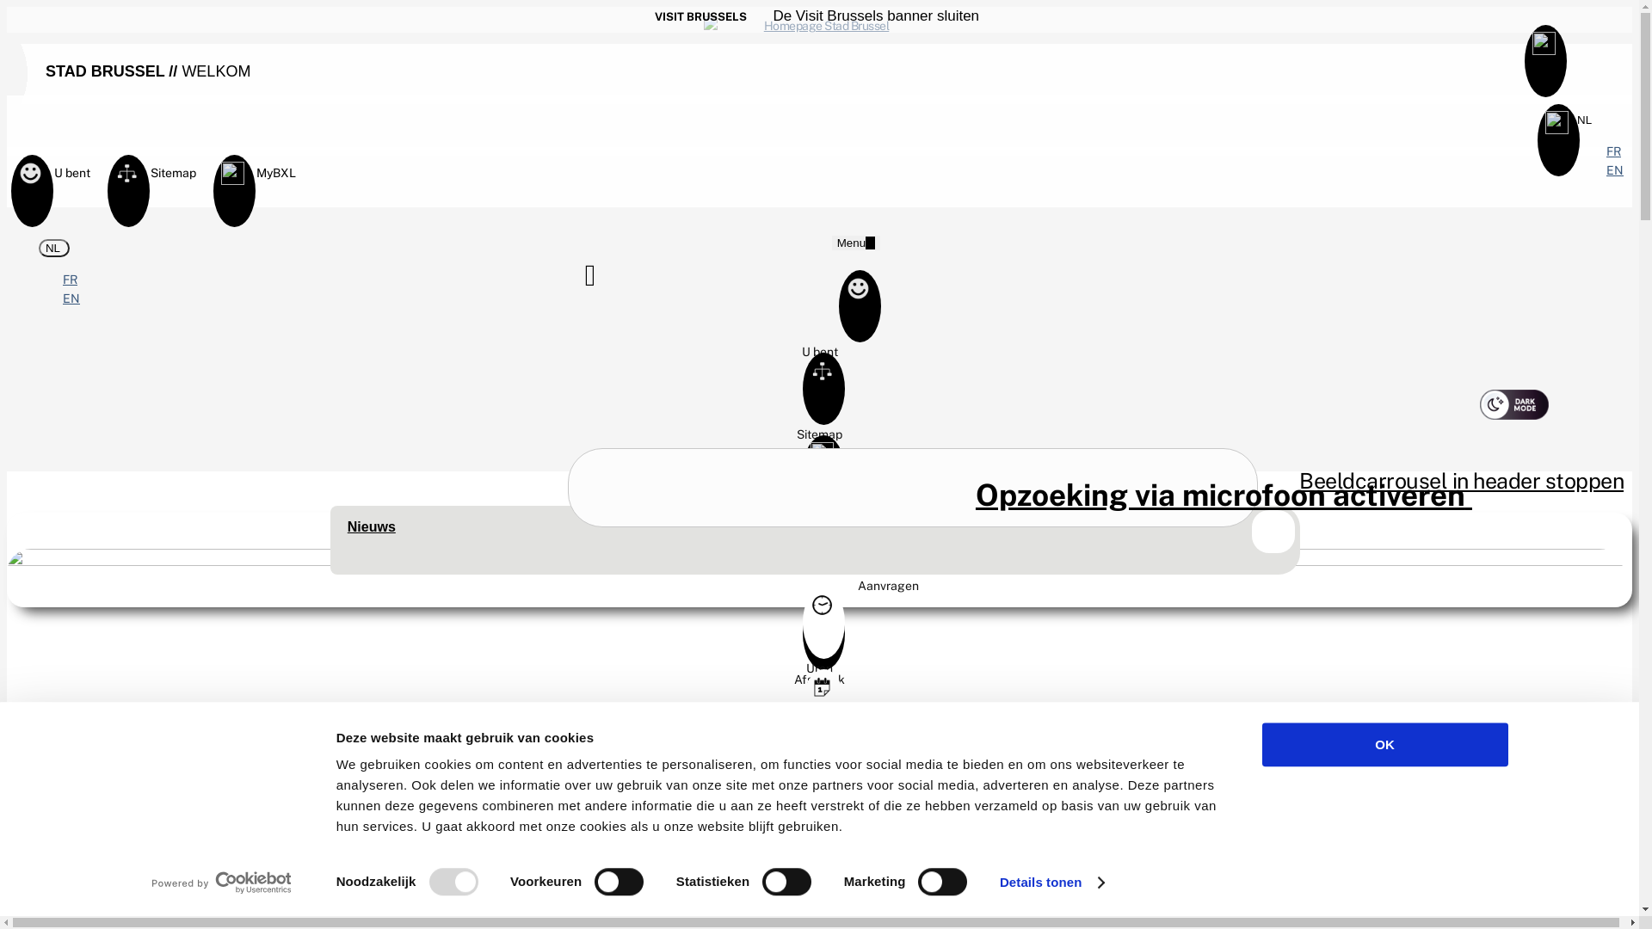  Describe the element at coordinates (1461, 485) in the screenshot. I see `Beeldcarrousel in header stoppen` at that location.